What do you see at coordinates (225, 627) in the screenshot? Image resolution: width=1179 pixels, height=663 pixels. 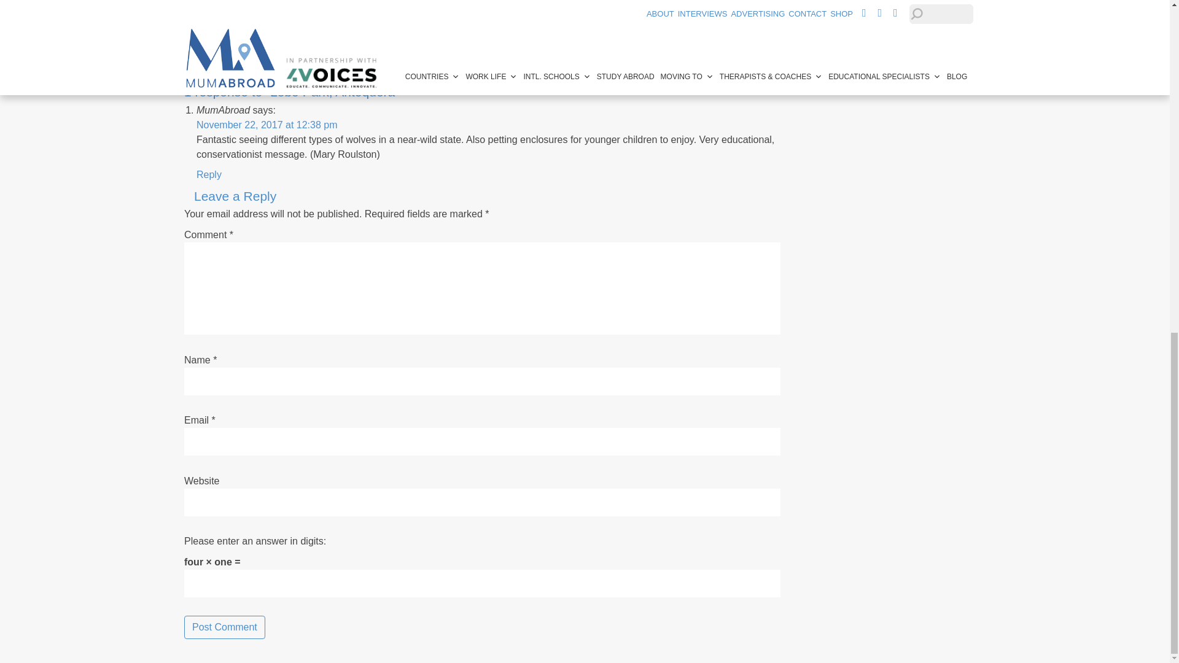 I see `Post Comment` at bounding box center [225, 627].